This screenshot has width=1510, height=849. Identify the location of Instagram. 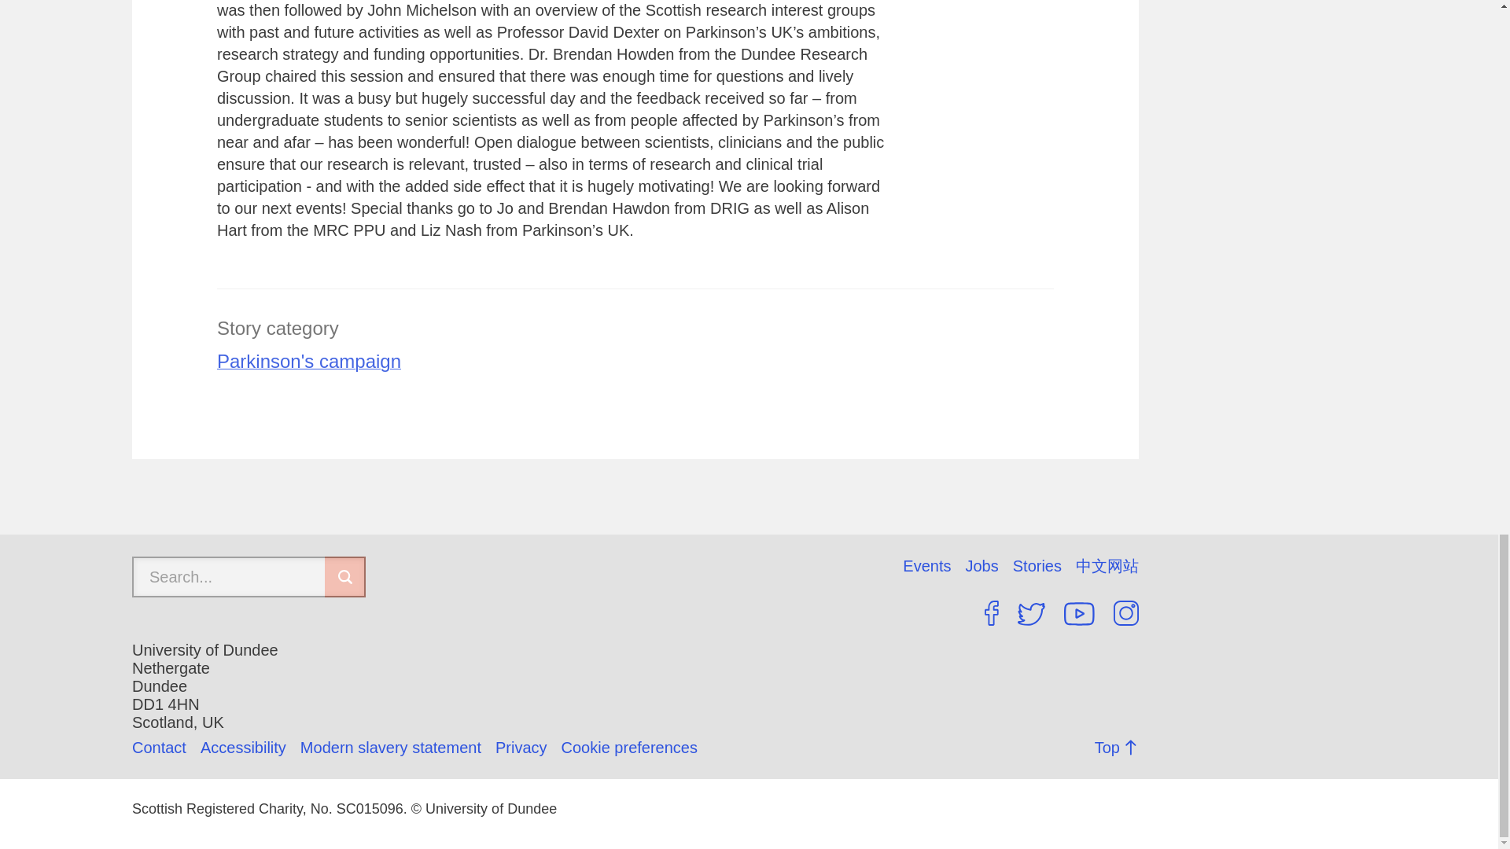
(1126, 612).